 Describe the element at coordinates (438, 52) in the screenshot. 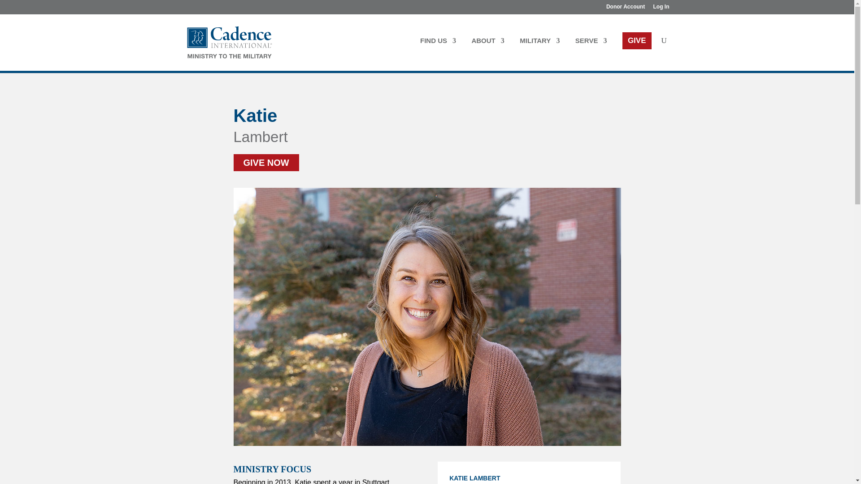

I see `FIND US` at that location.